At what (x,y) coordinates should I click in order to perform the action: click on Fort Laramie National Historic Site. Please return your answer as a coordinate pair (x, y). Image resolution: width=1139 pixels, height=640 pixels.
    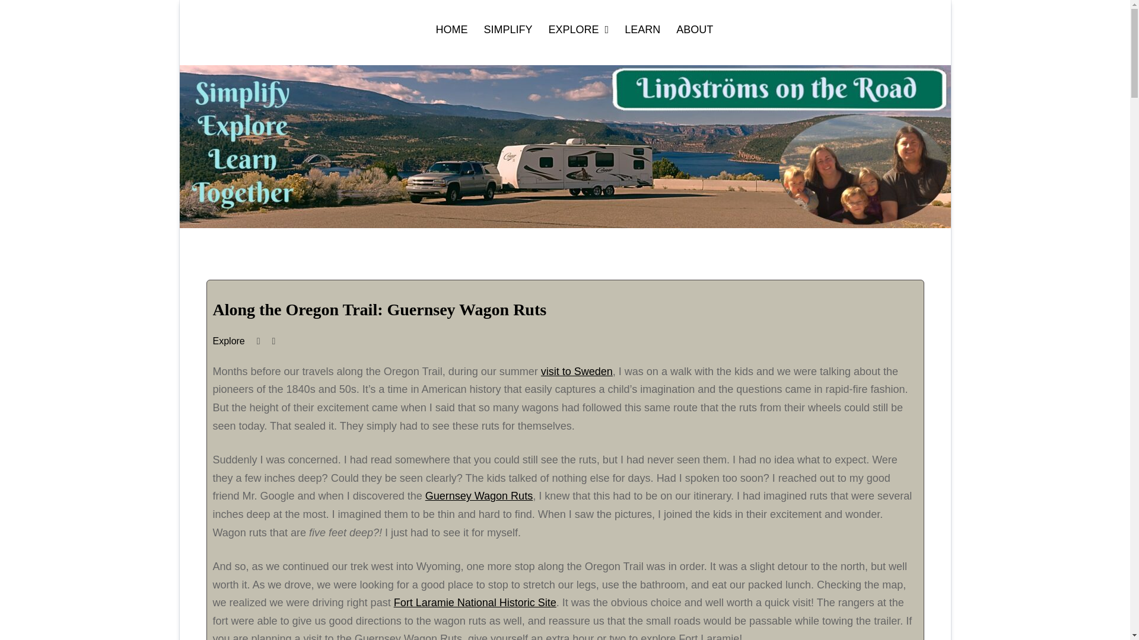
    Looking at the image, I should click on (475, 602).